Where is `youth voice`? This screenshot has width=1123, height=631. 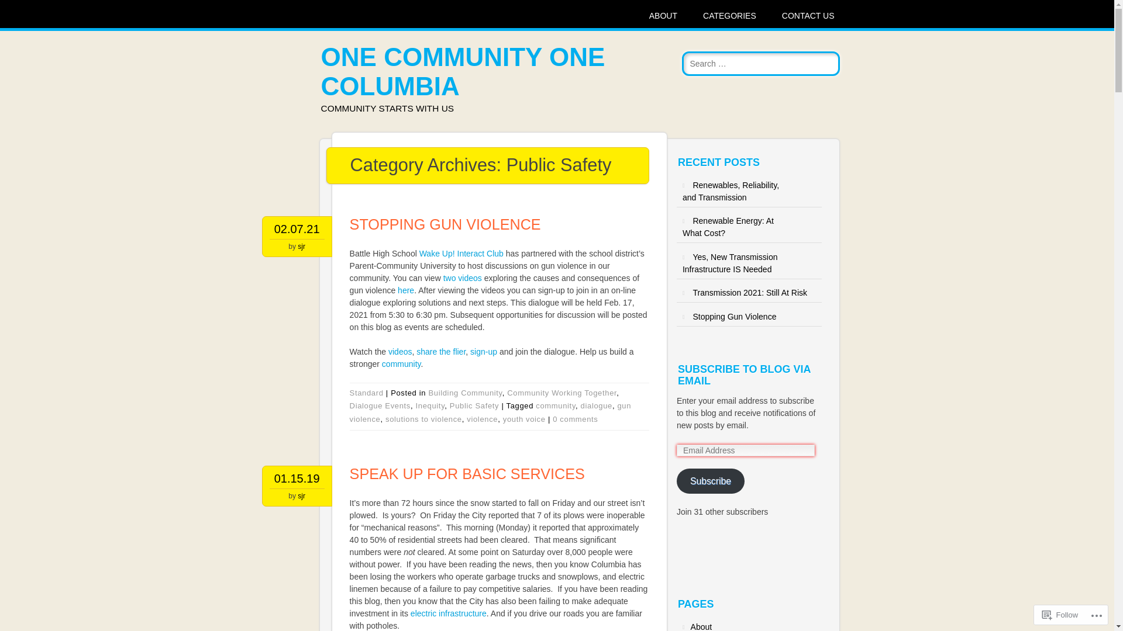
youth voice is located at coordinates (524, 419).